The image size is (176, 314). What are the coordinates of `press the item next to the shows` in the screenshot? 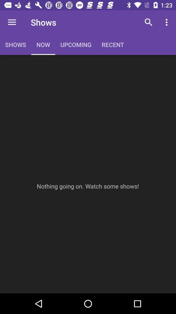 It's located at (12, 22).